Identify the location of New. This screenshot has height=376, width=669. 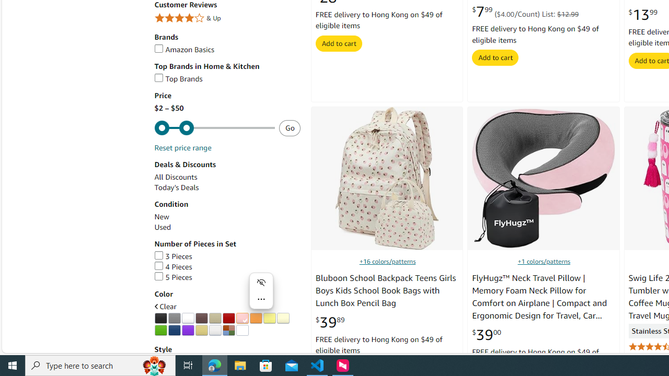
(161, 217).